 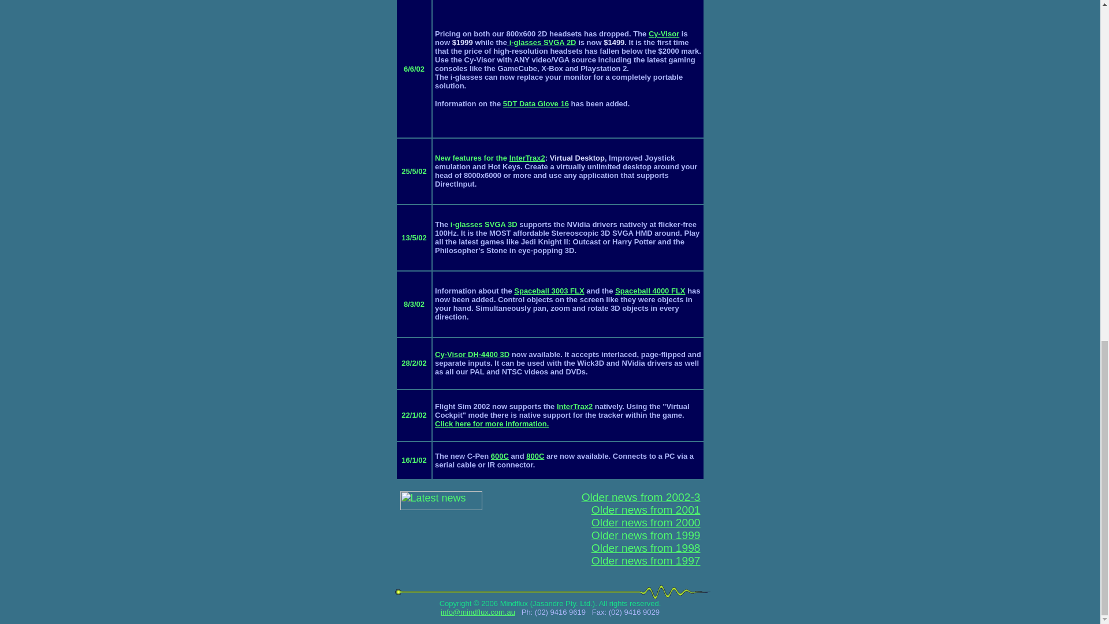 What do you see at coordinates (664, 34) in the screenshot?
I see `Cy-Visor` at bounding box center [664, 34].